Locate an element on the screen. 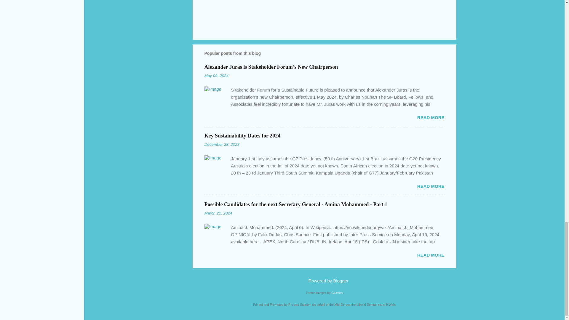 The height and width of the screenshot is (320, 569). READ MORE is located at coordinates (431, 117).